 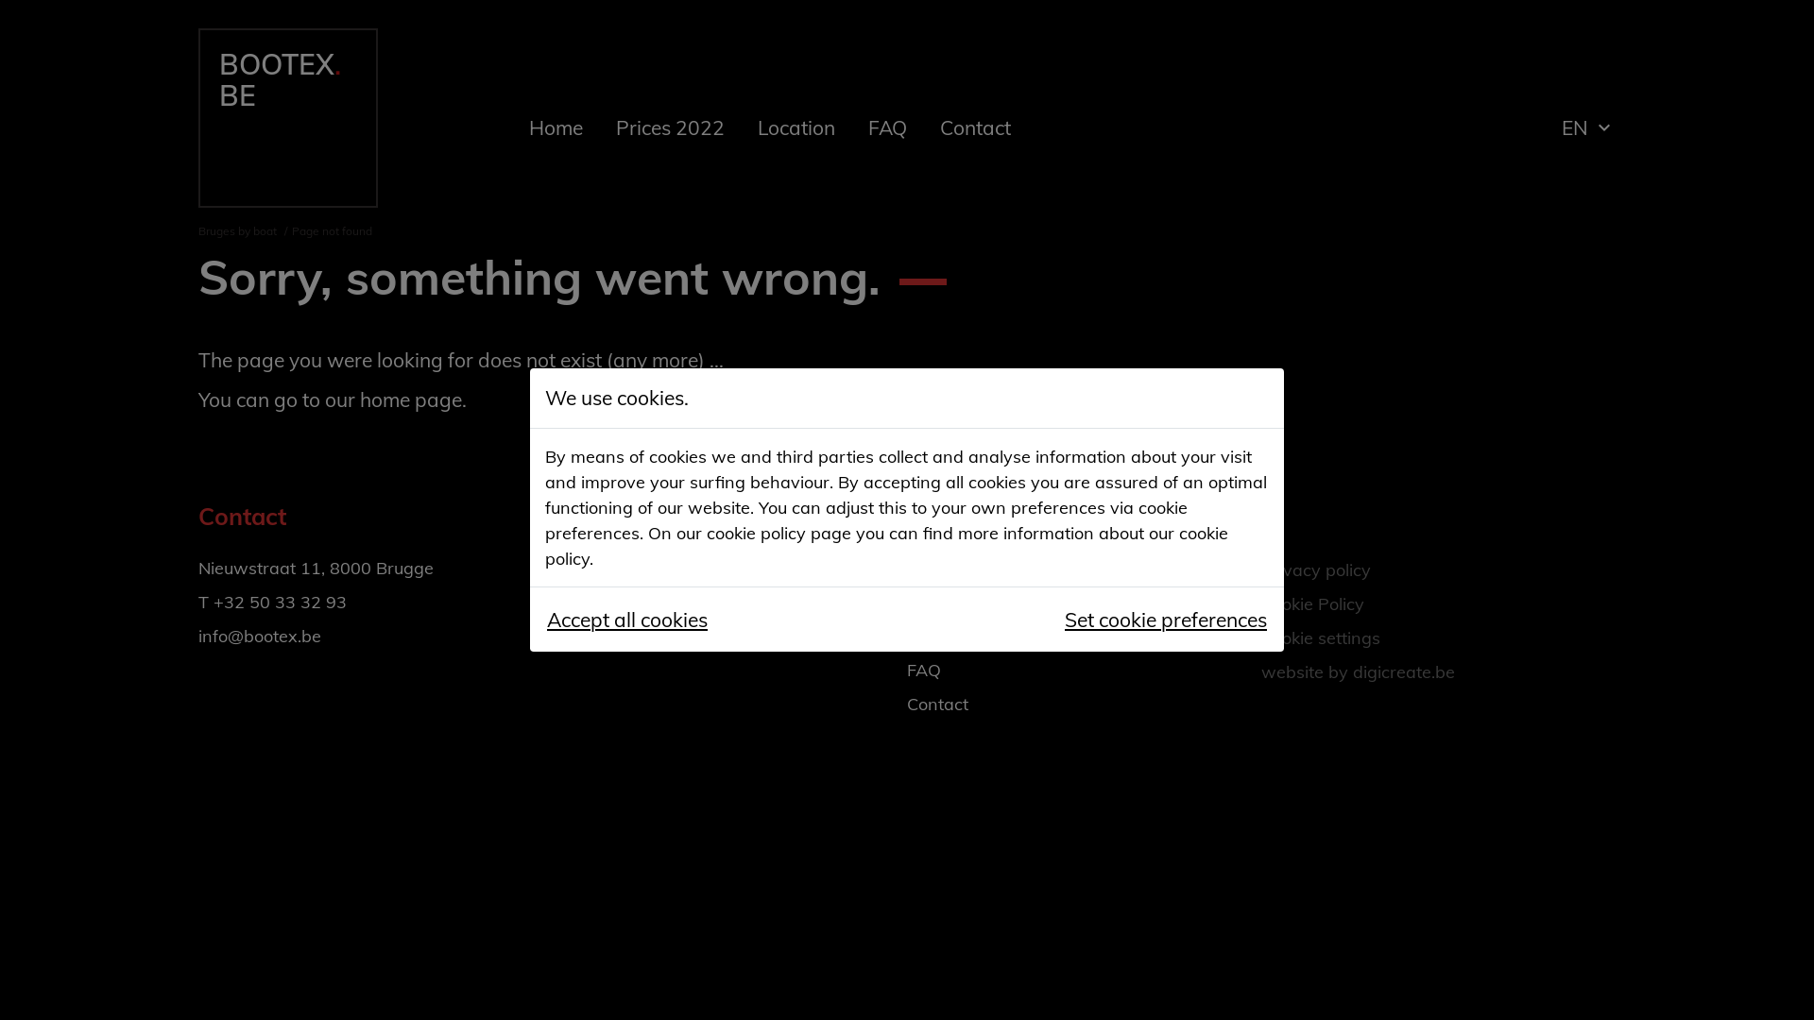 I want to click on Location, so click(x=796, y=127).